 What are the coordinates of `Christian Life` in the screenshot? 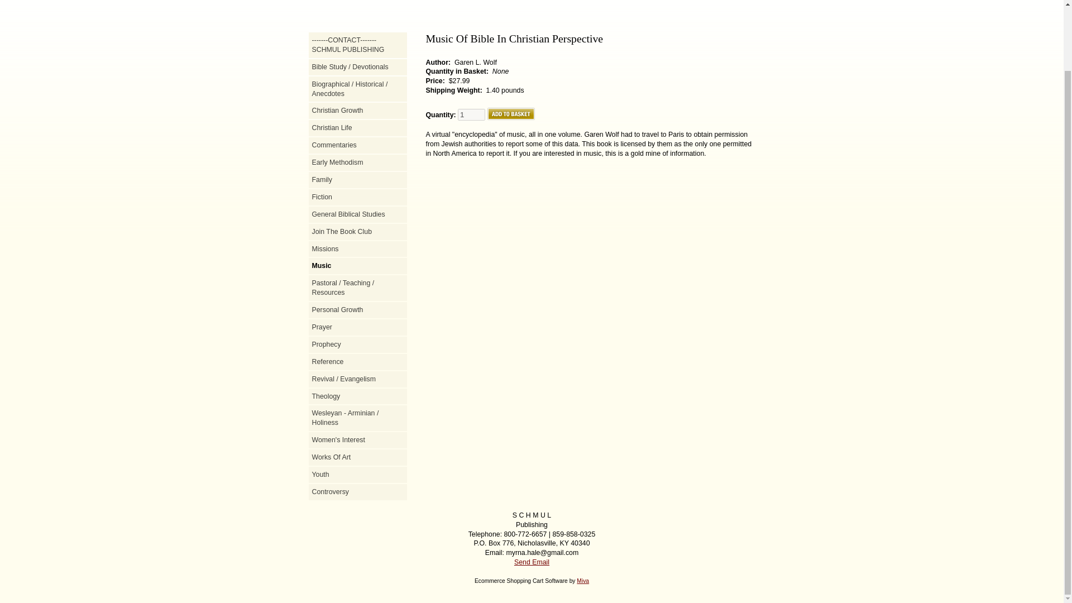 It's located at (357, 128).